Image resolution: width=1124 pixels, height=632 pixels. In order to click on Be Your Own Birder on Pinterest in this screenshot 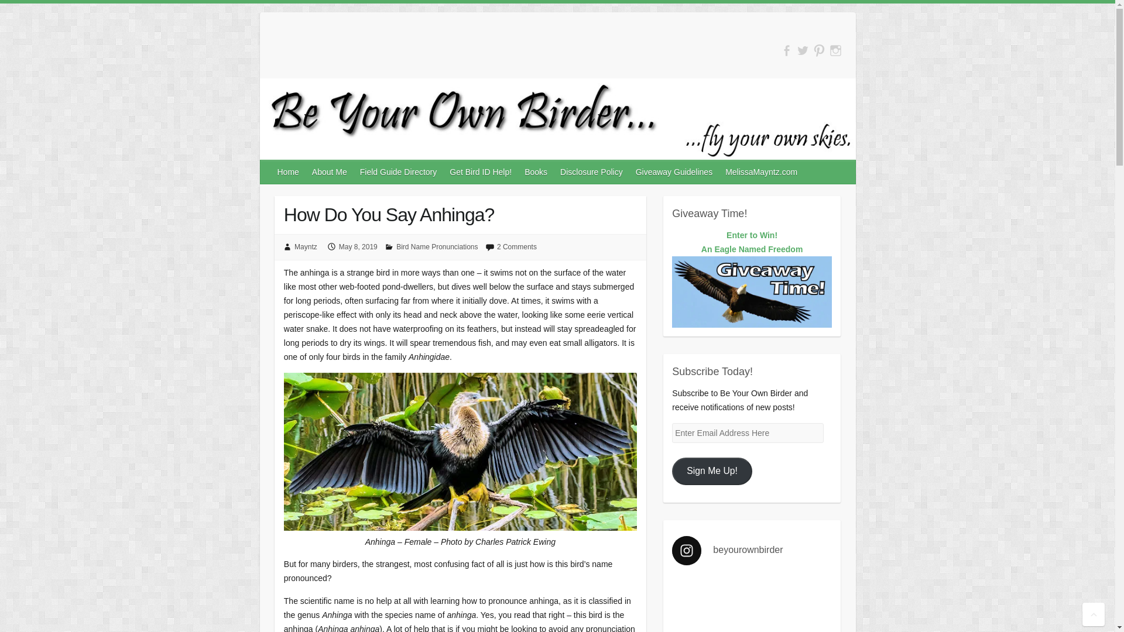, I will do `click(674, 172)`.